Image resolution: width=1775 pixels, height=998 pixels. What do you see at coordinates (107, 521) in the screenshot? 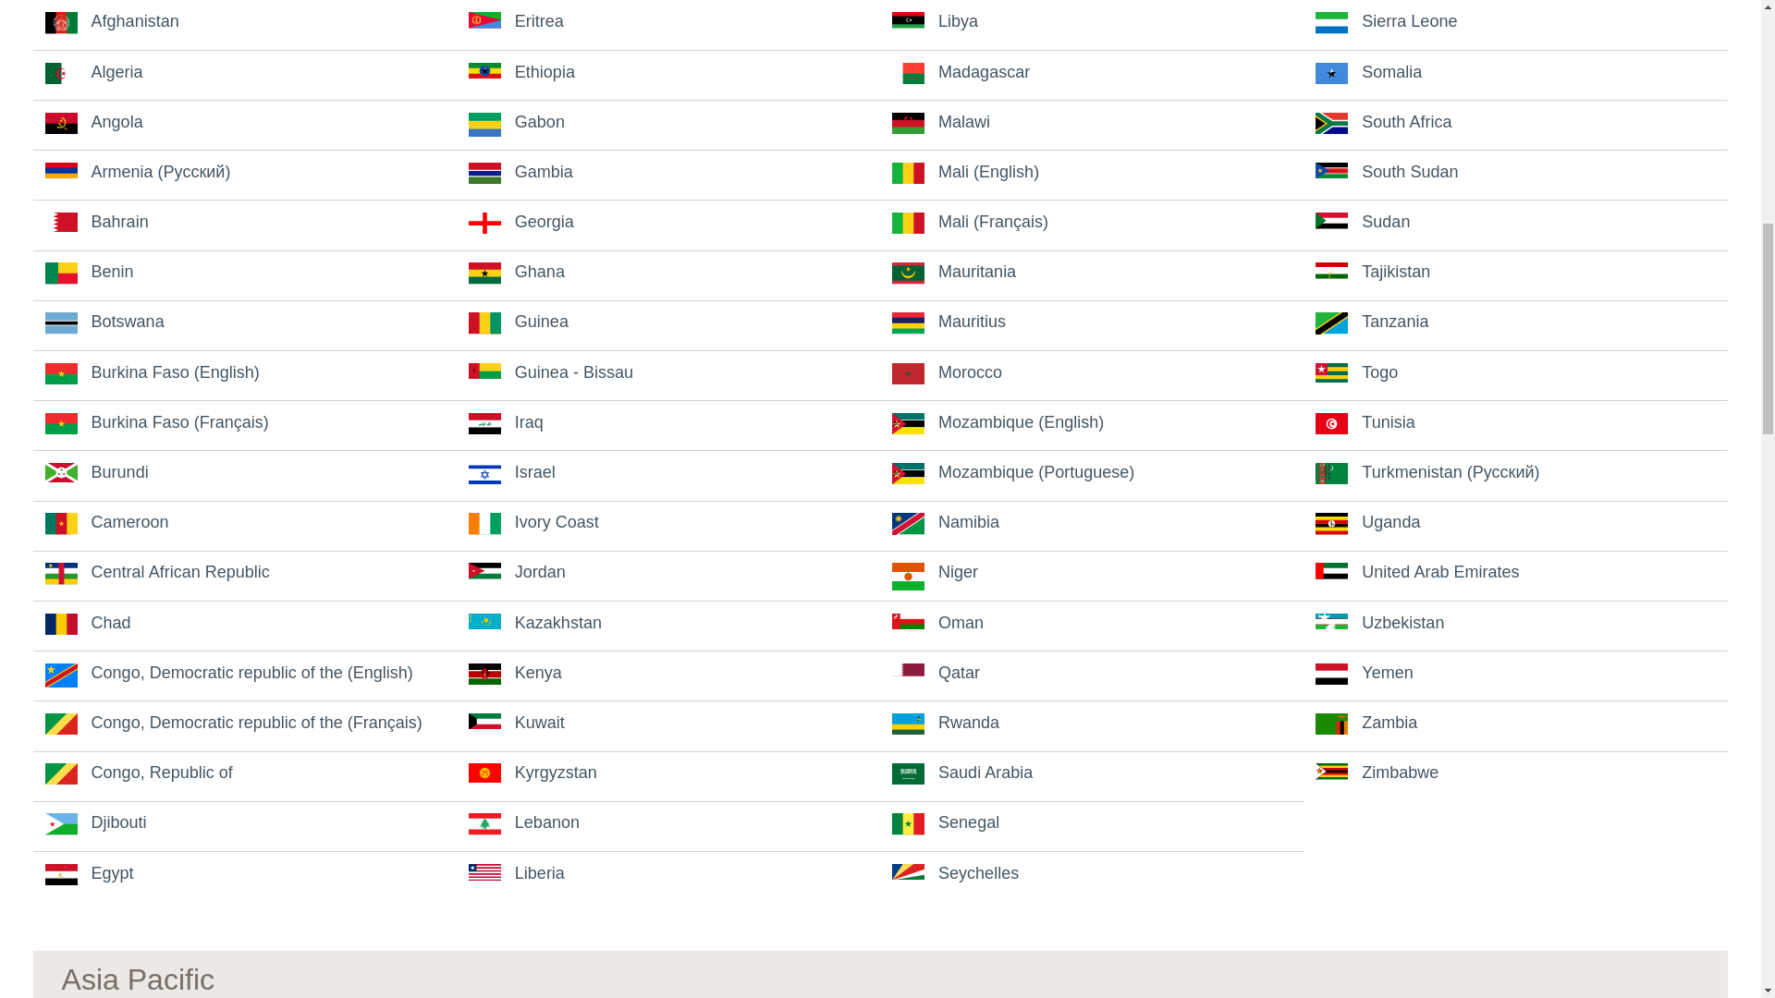
I see `Cameroon` at bounding box center [107, 521].